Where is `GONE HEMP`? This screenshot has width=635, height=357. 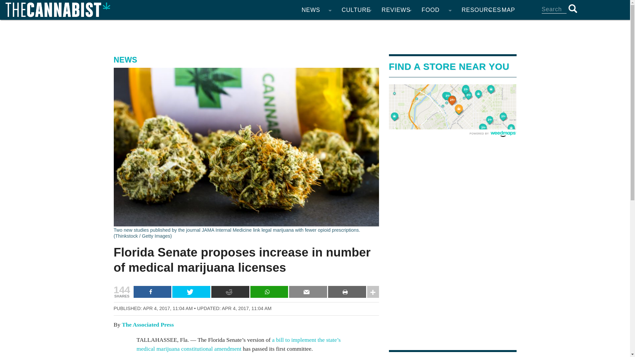
GONE HEMP is located at coordinates (396, 53).